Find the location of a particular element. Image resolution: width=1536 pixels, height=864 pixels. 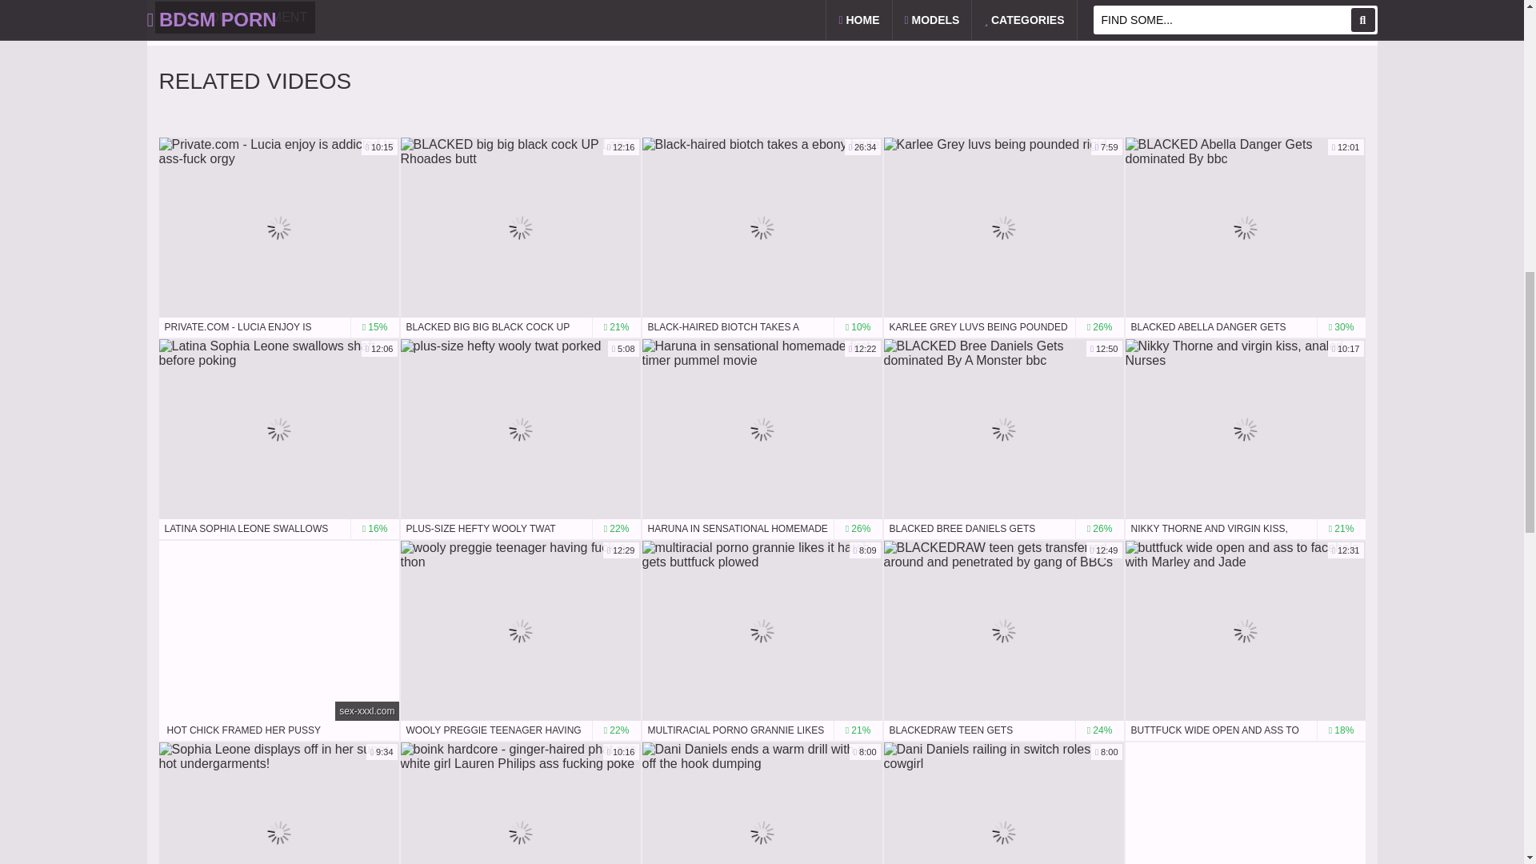

7:59 is located at coordinates (1003, 227).